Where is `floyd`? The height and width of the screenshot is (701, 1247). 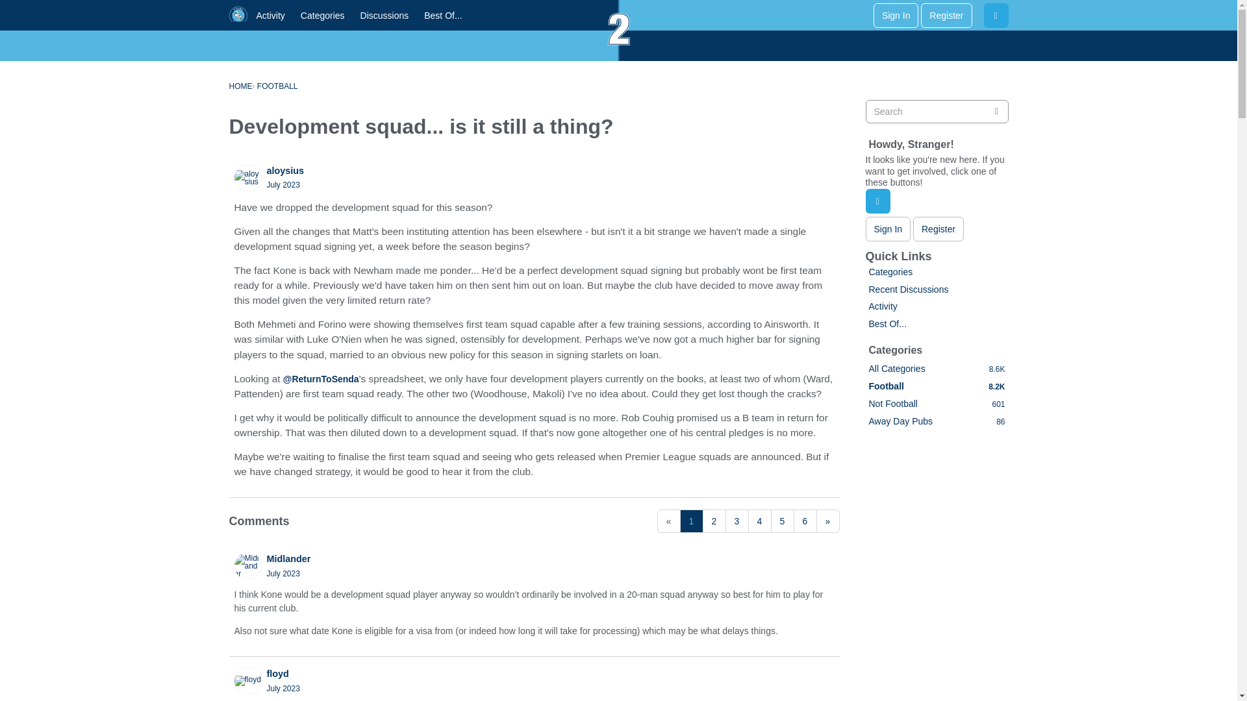
floyd is located at coordinates (247, 681).